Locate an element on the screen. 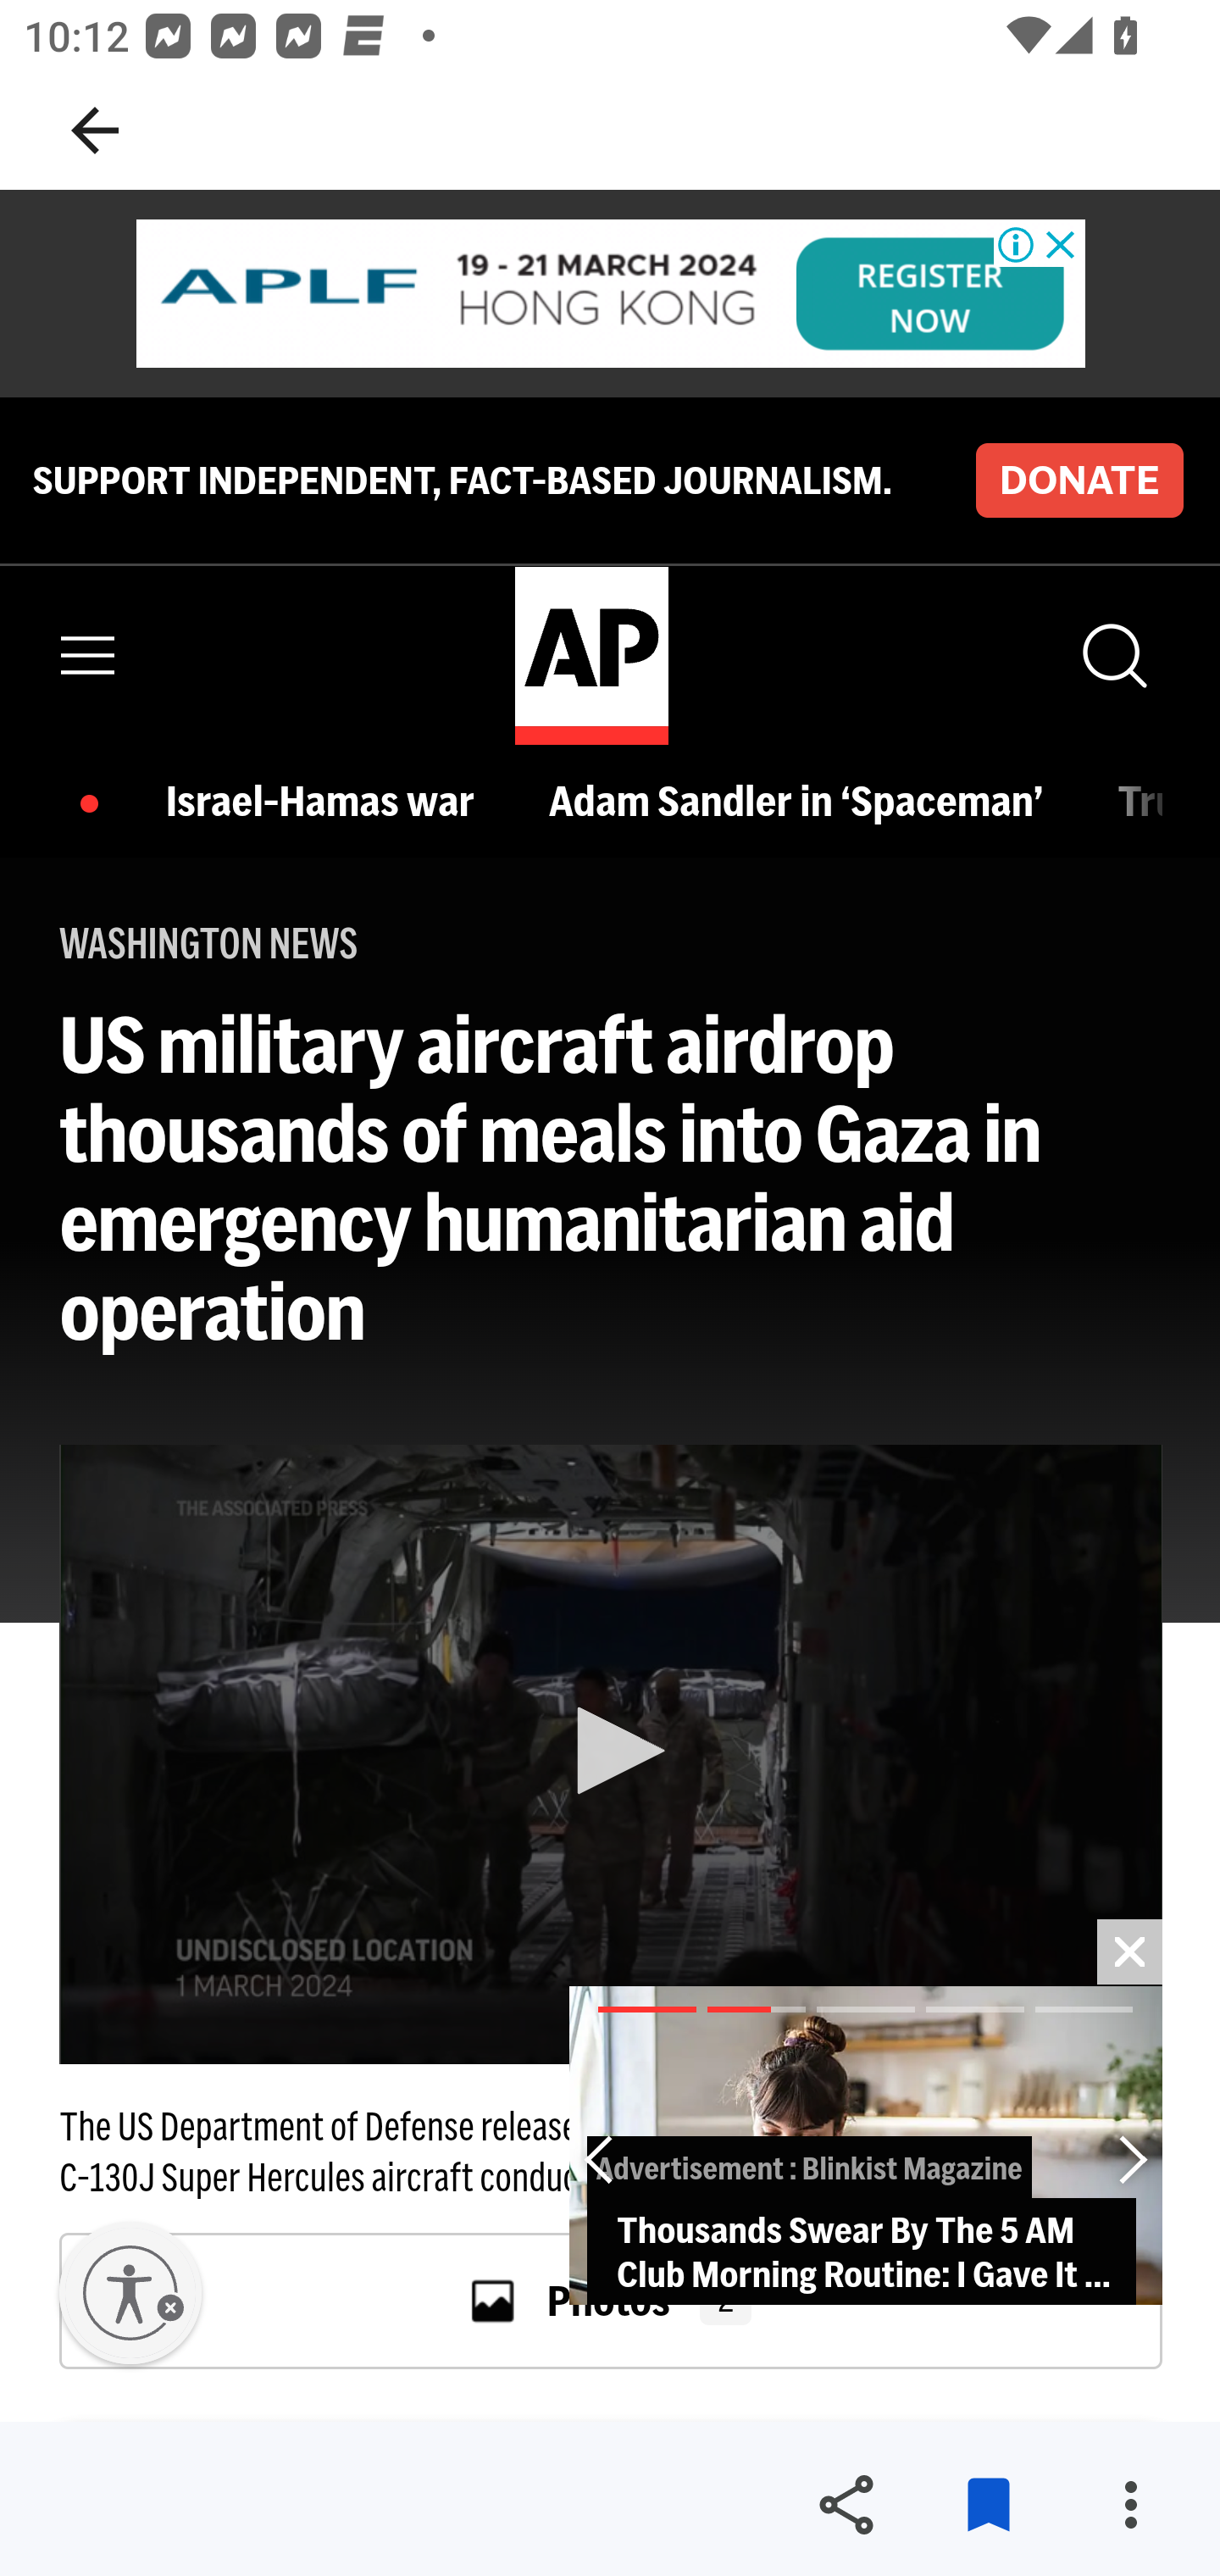 The width and height of the screenshot is (1220, 2576). Remove from saved stories is located at coordinates (988, 2505).